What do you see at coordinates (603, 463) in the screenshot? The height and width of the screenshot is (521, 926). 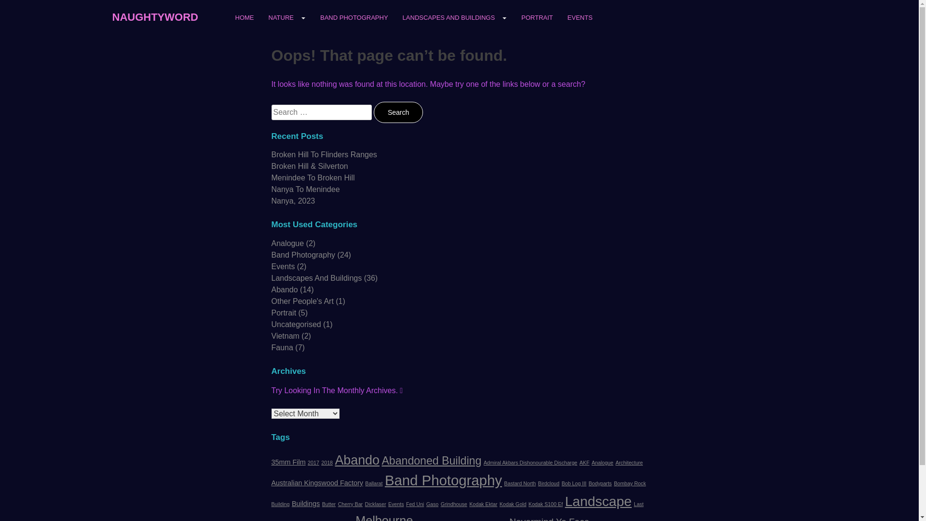 I see `Analogue` at bounding box center [603, 463].